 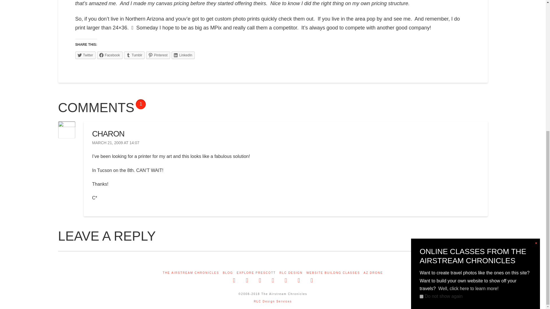 I want to click on Tumblr, so click(x=135, y=55).